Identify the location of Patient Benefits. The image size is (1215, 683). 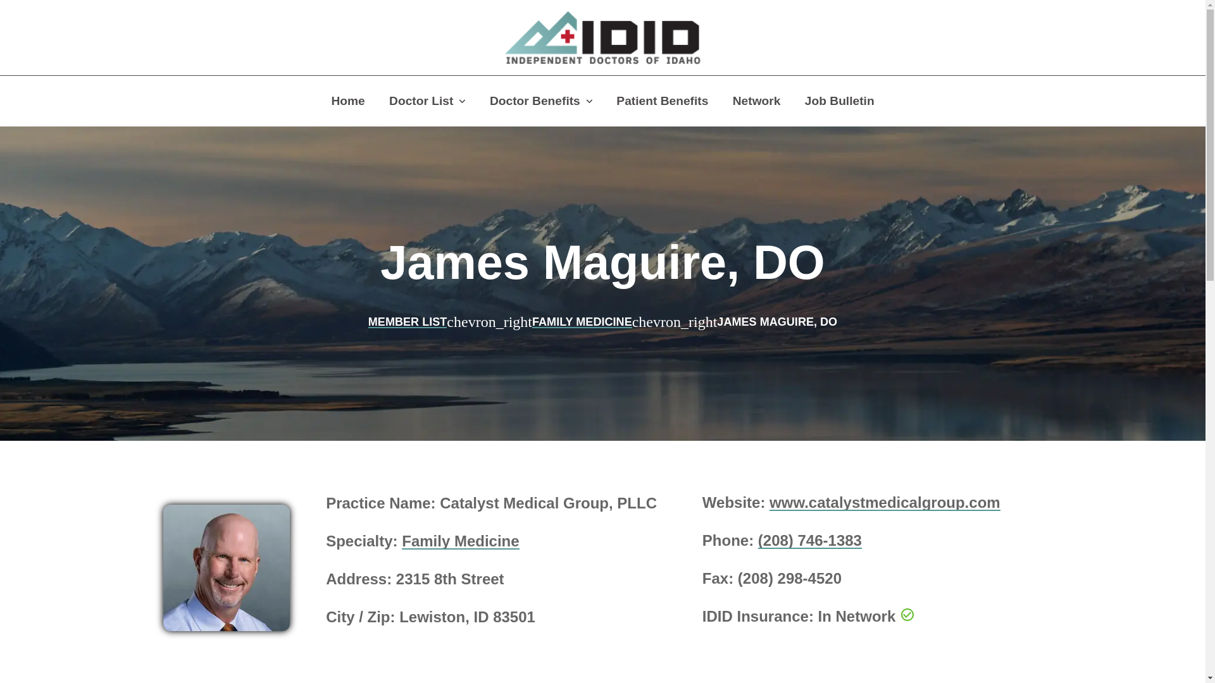
(662, 101).